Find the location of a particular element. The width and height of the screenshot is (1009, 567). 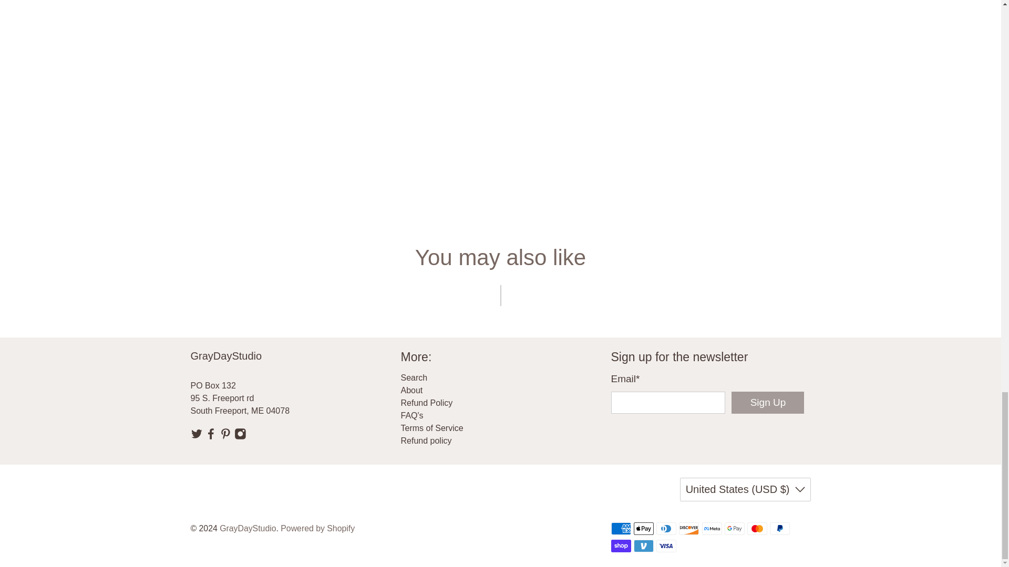

GrayDayStudio on Facebook is located at coordinates (210, 437).